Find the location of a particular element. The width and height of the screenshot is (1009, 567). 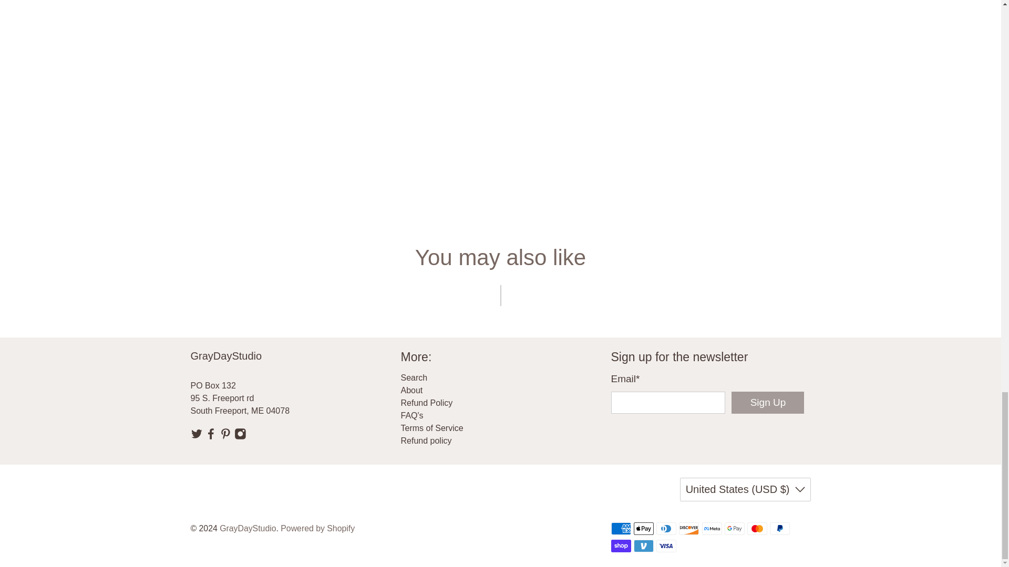

GrayDayStudio on Facebook is located at coordinates (210, 437).